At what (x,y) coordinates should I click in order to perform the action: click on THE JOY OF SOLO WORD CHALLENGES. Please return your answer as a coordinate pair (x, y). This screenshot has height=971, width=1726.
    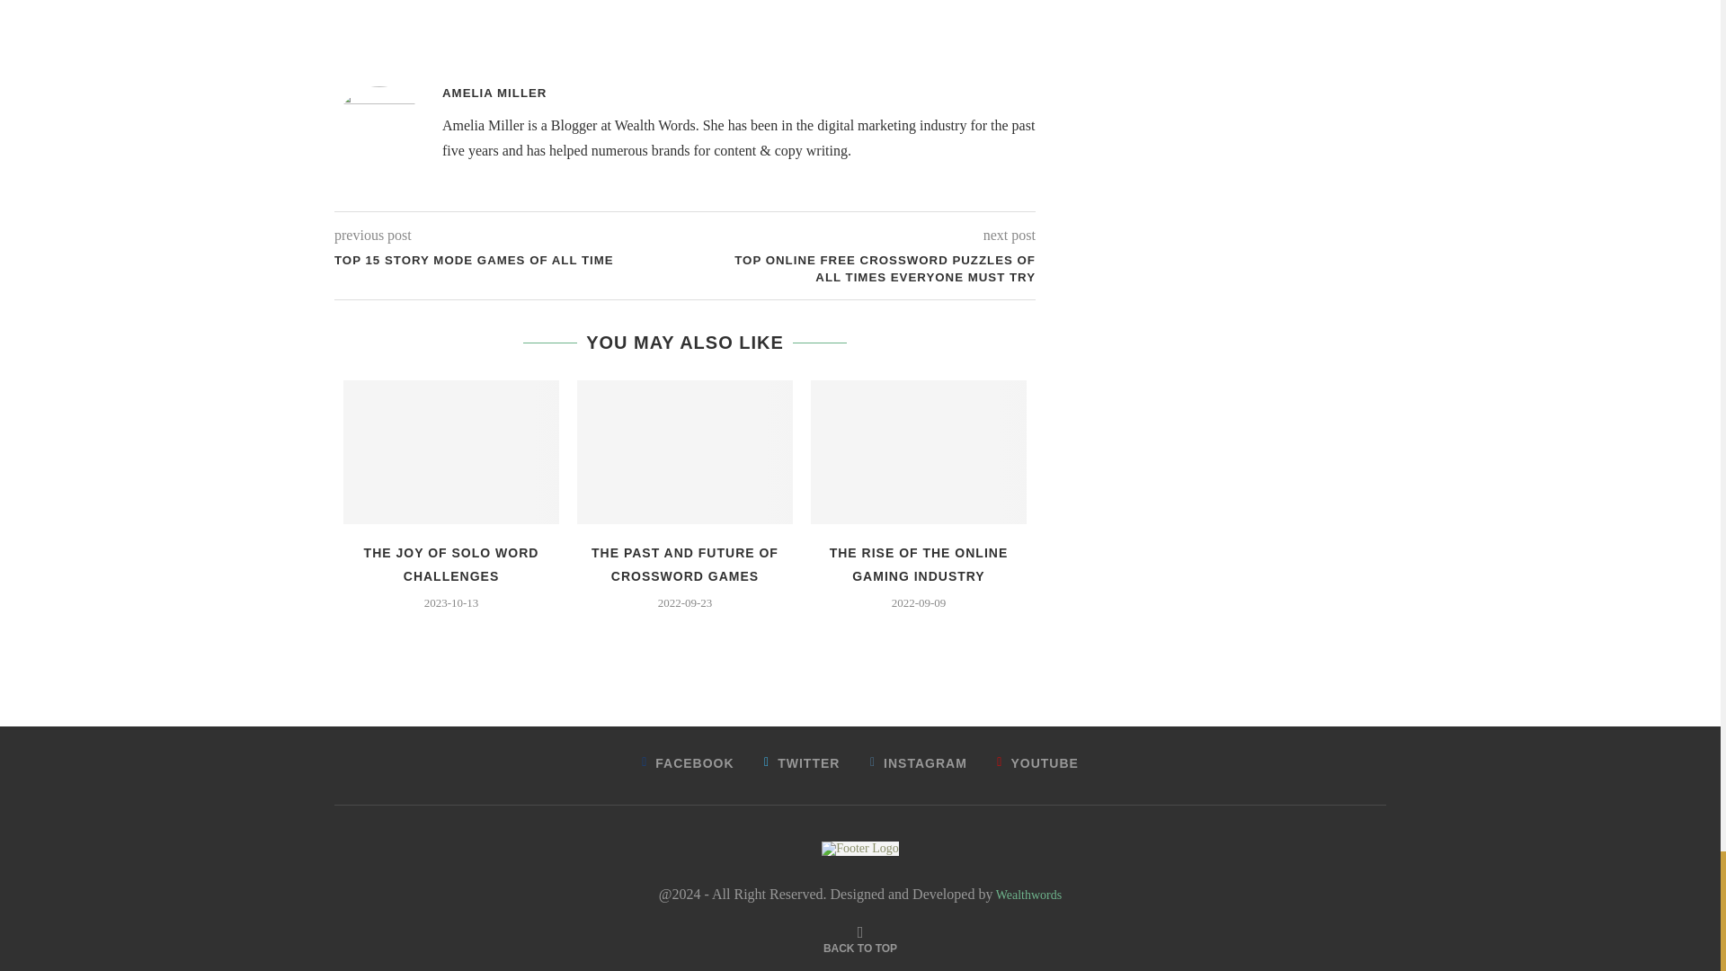
    Looking at the image, I should click on (451, 565).